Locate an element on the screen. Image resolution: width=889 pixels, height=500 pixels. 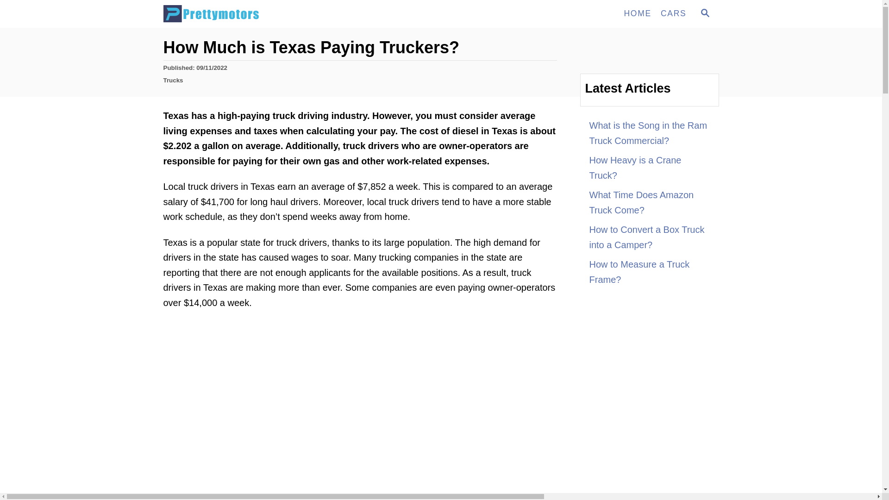
Trucks is located at coordinates (173, 81).